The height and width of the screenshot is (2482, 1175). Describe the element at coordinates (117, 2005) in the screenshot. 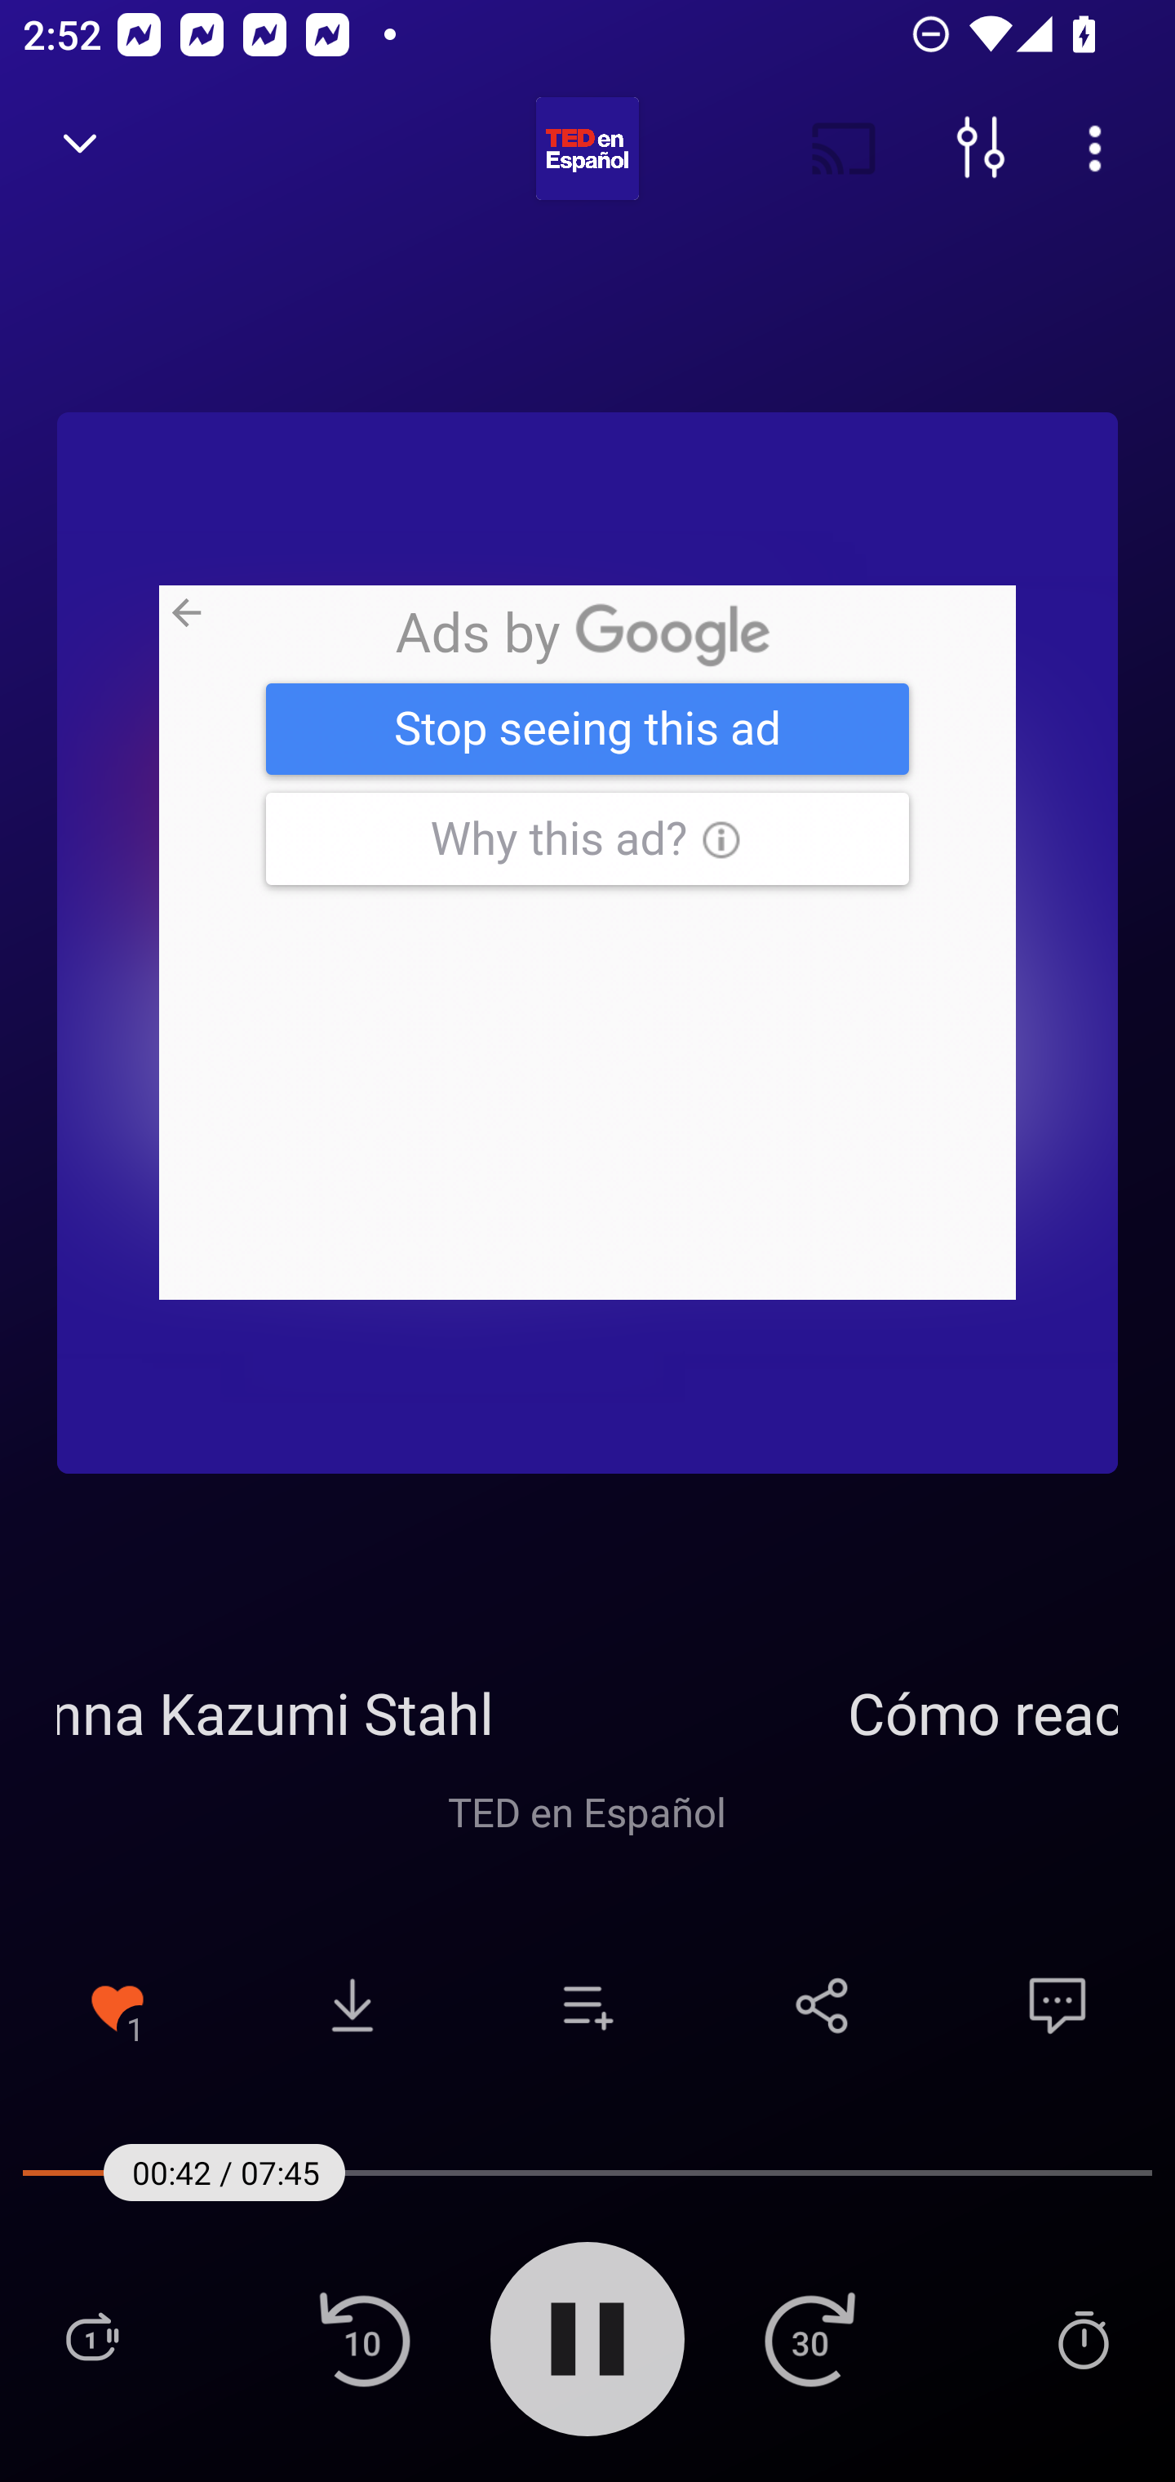

I see `Remove from Favorites` at that location.